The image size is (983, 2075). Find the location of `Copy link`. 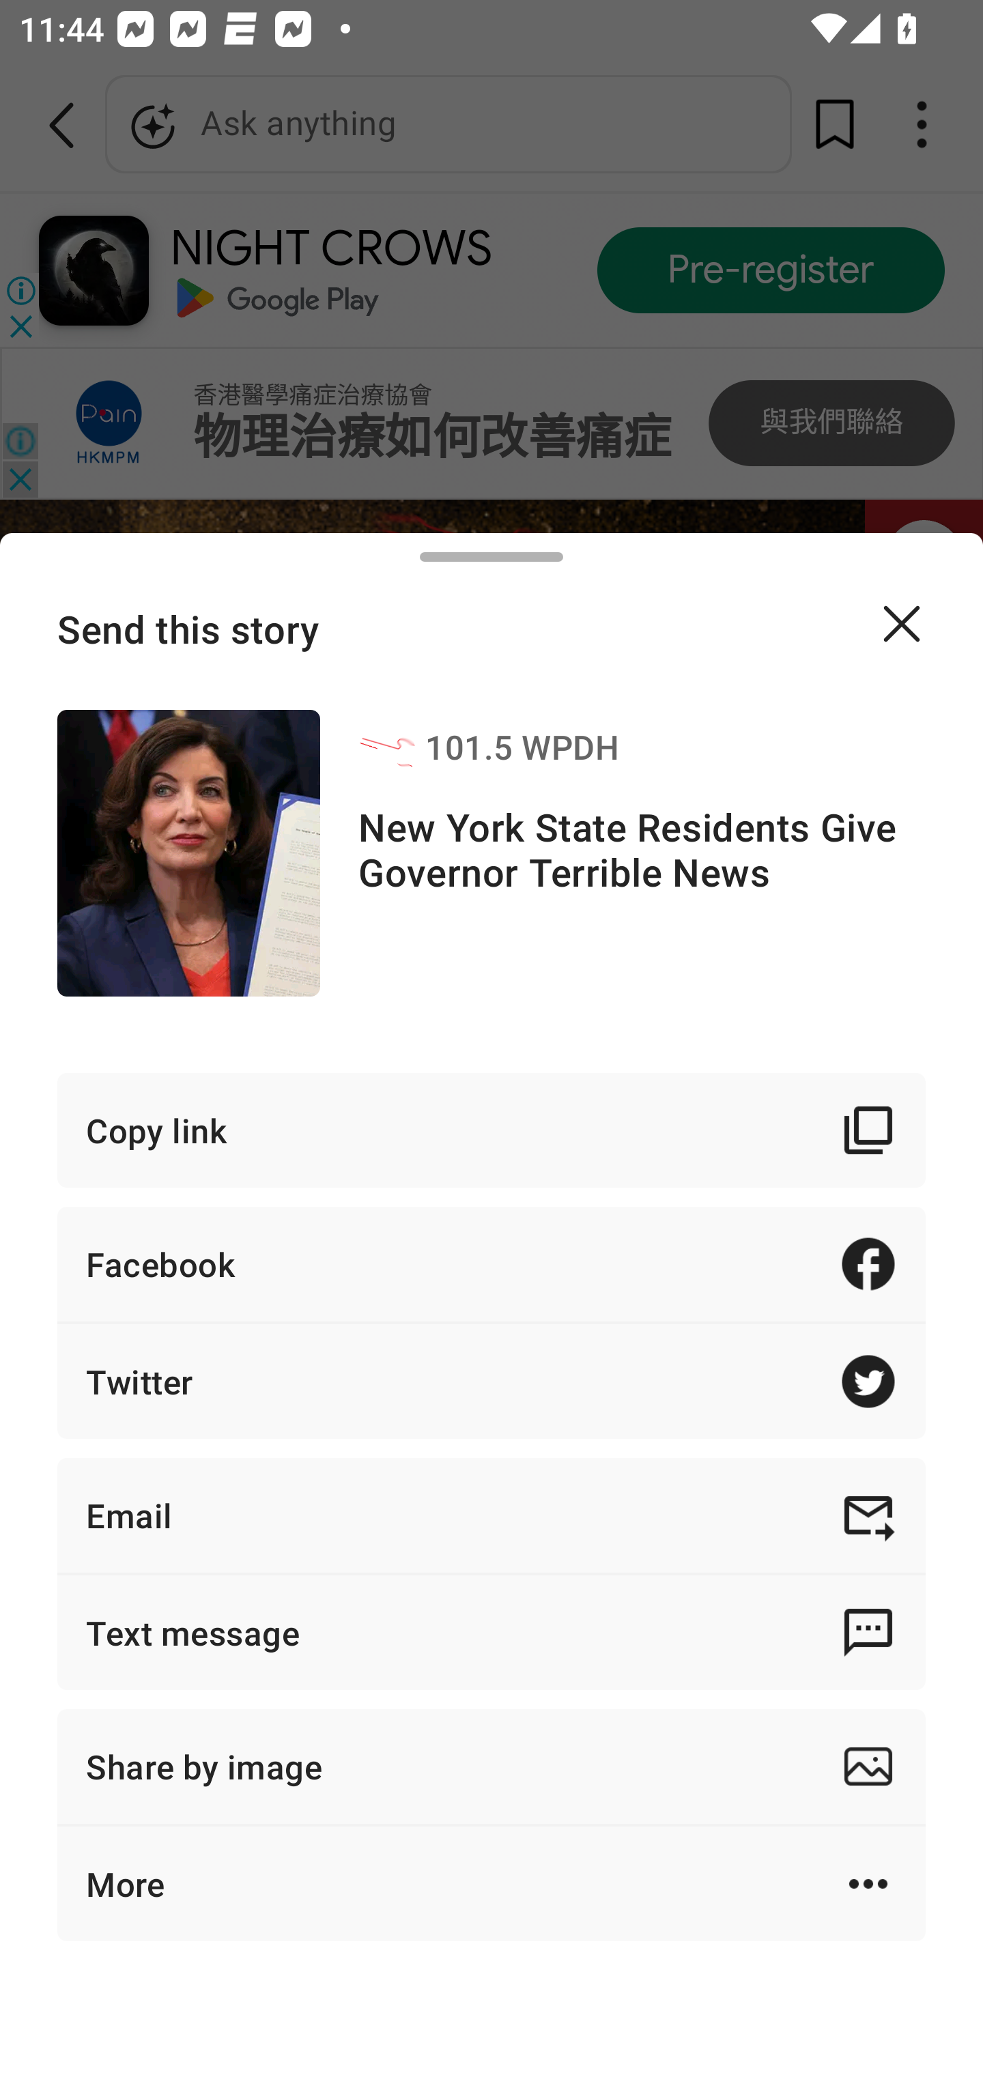

Copy link is located at coordinates (491, 1129).